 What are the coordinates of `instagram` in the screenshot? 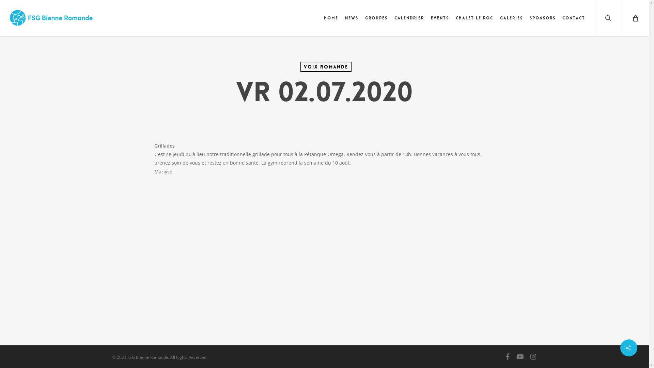 It's located at (533, 357).